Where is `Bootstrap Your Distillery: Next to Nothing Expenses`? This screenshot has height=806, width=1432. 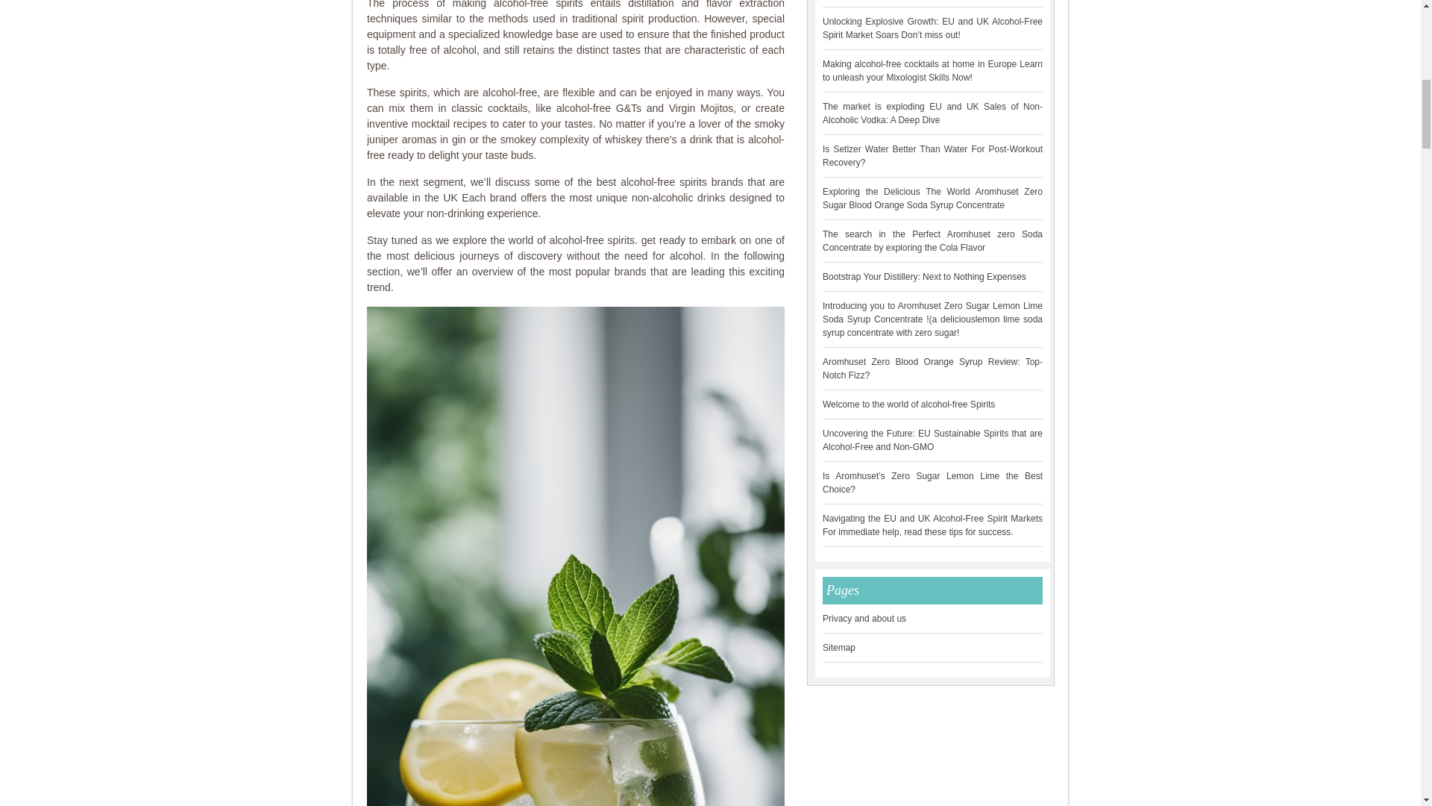 Bootstrap Your Distillery: Next to Nothing Expenses is located at coordinates (924, 276).